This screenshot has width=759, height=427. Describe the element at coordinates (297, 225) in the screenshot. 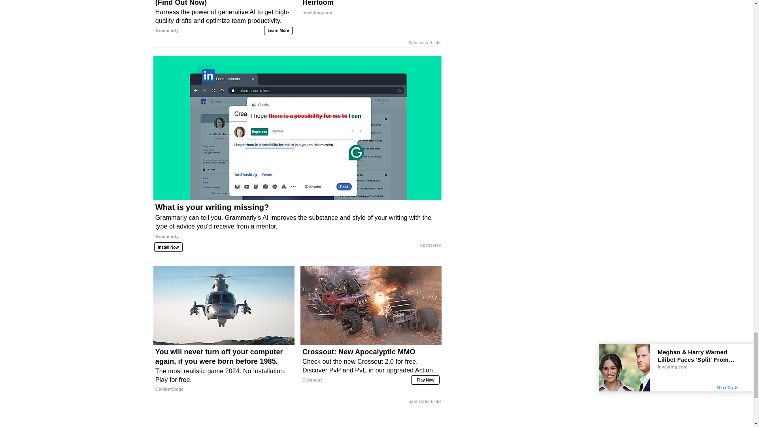

I see `What is your writing missing?` at that location.